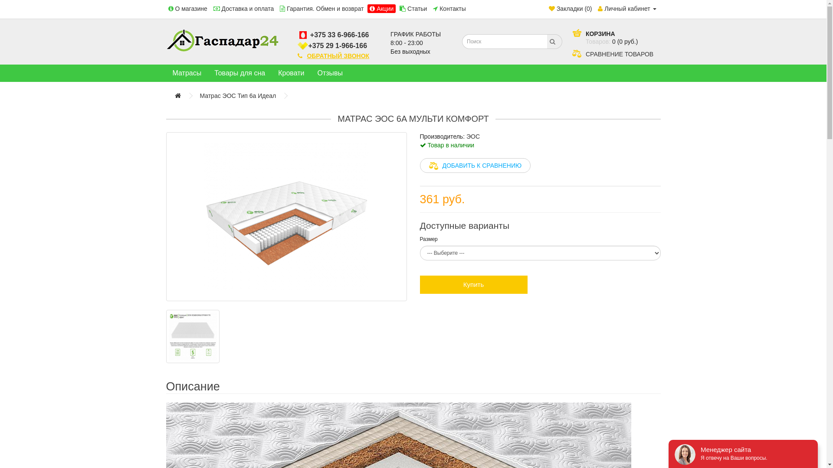 This screenshot has width=833, height=468. I want to click on Gaspadar24.by, so click(222, 40).